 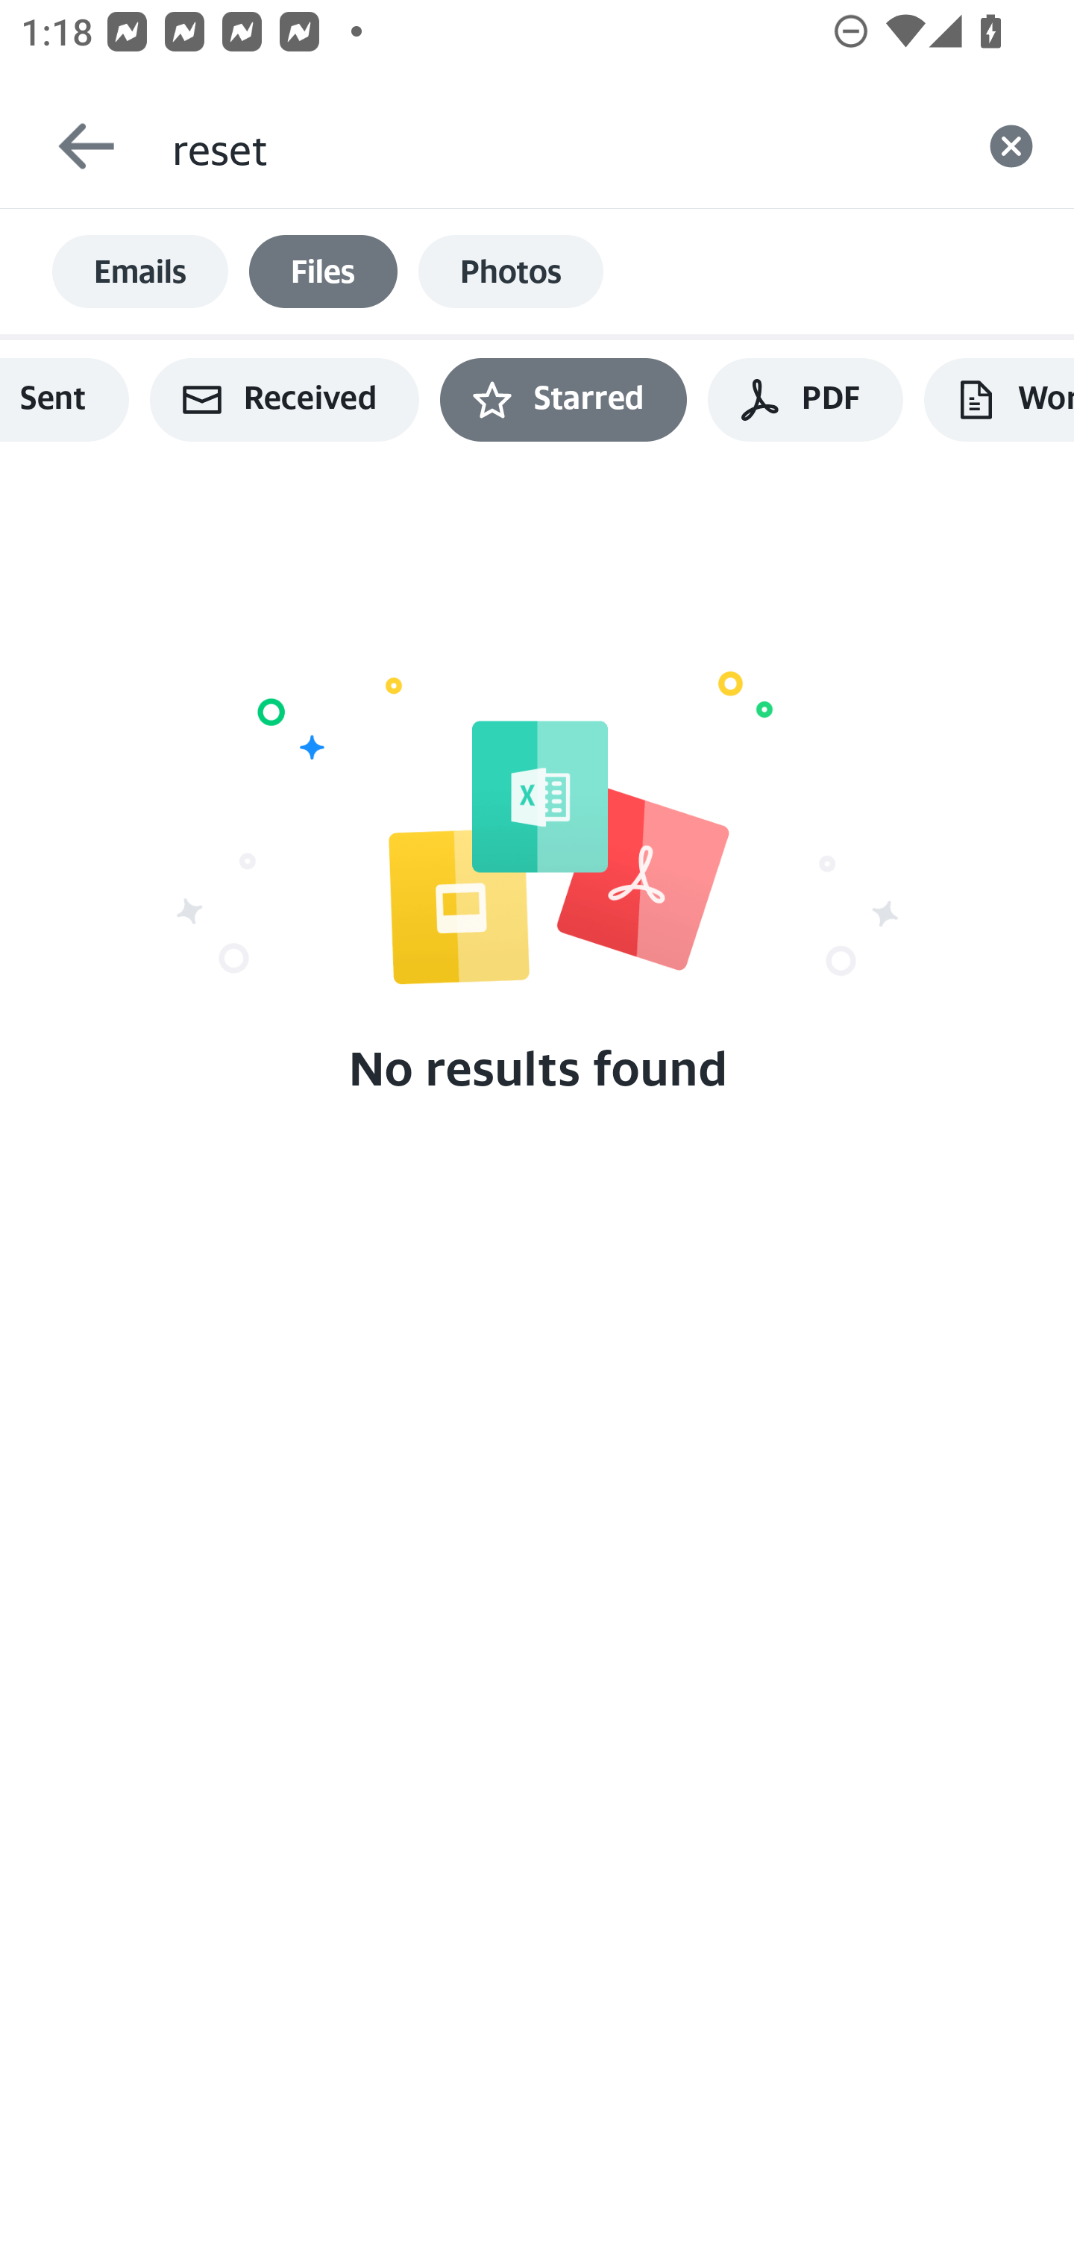 What do you see at coordinates (73, 146) in the screenshot?
I see `Back` at bounding box center [73, 146].